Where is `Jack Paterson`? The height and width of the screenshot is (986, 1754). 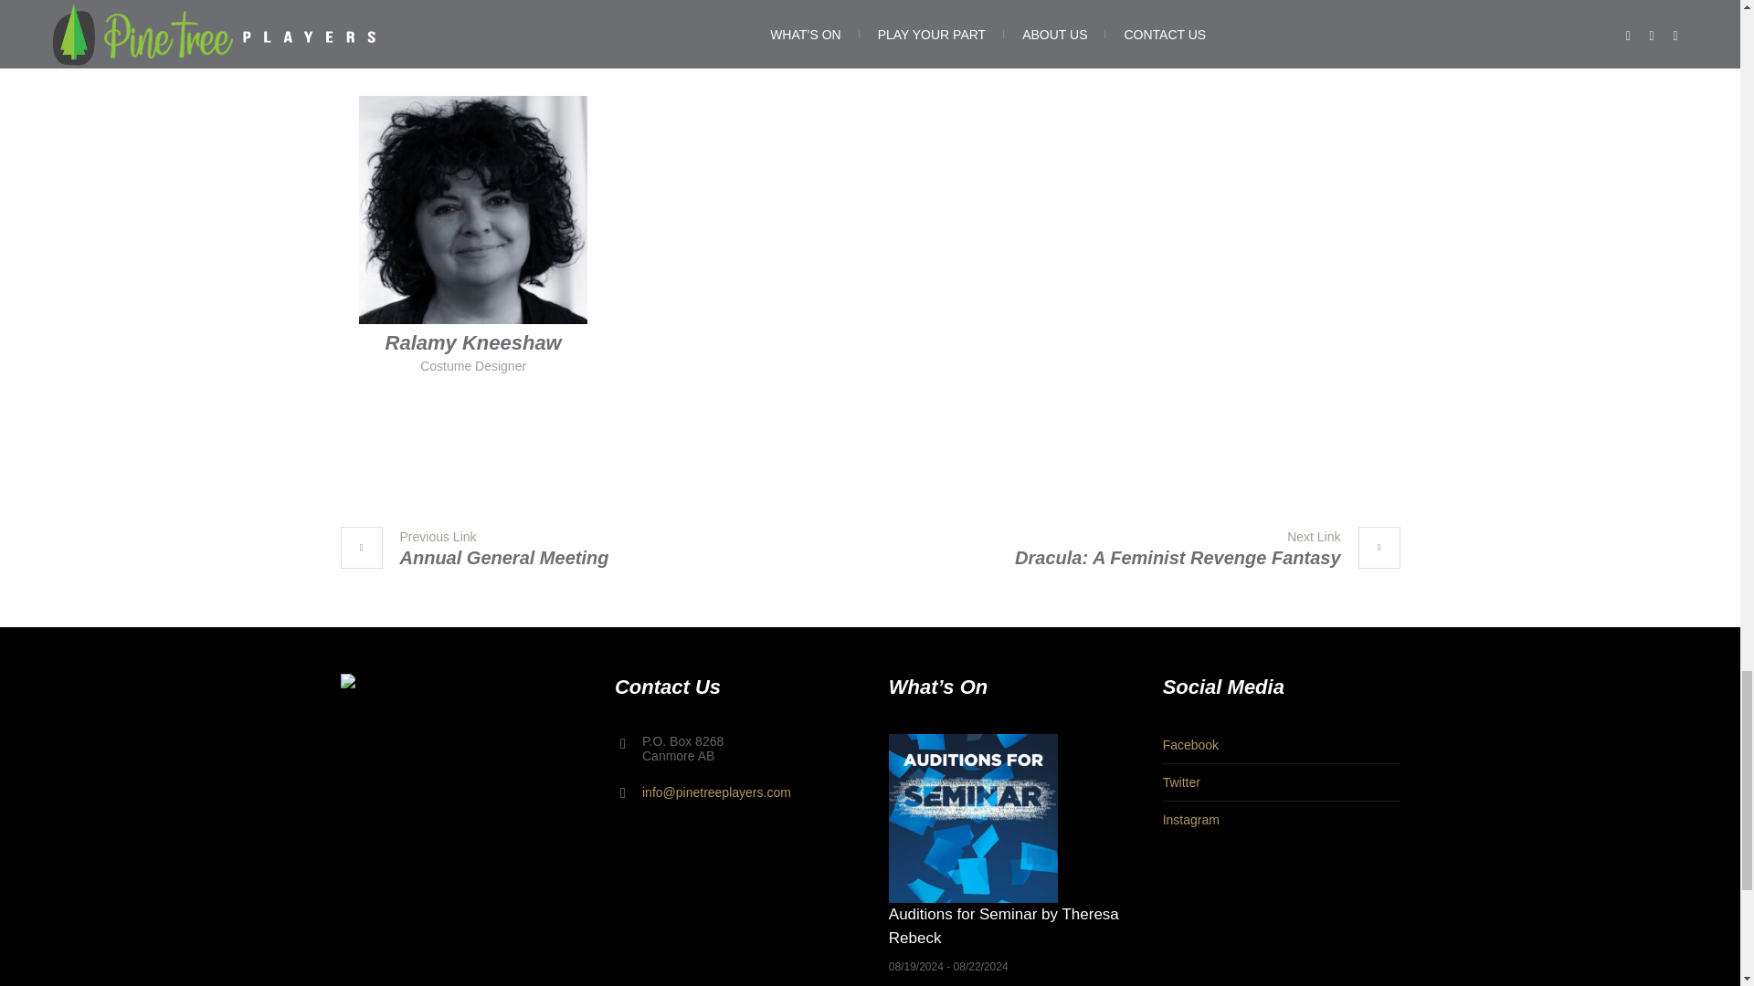 Jack Paterson is located at coordinates (1198, 550).